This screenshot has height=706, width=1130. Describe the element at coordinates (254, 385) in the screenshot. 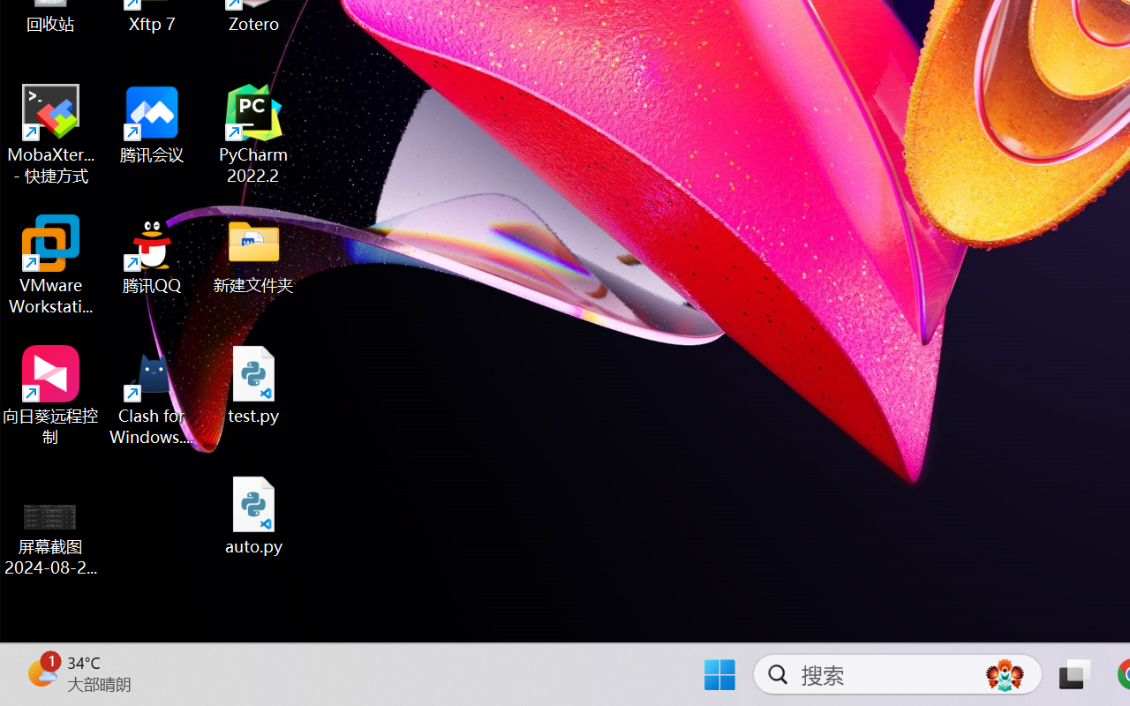

I see `test.py` at that location.